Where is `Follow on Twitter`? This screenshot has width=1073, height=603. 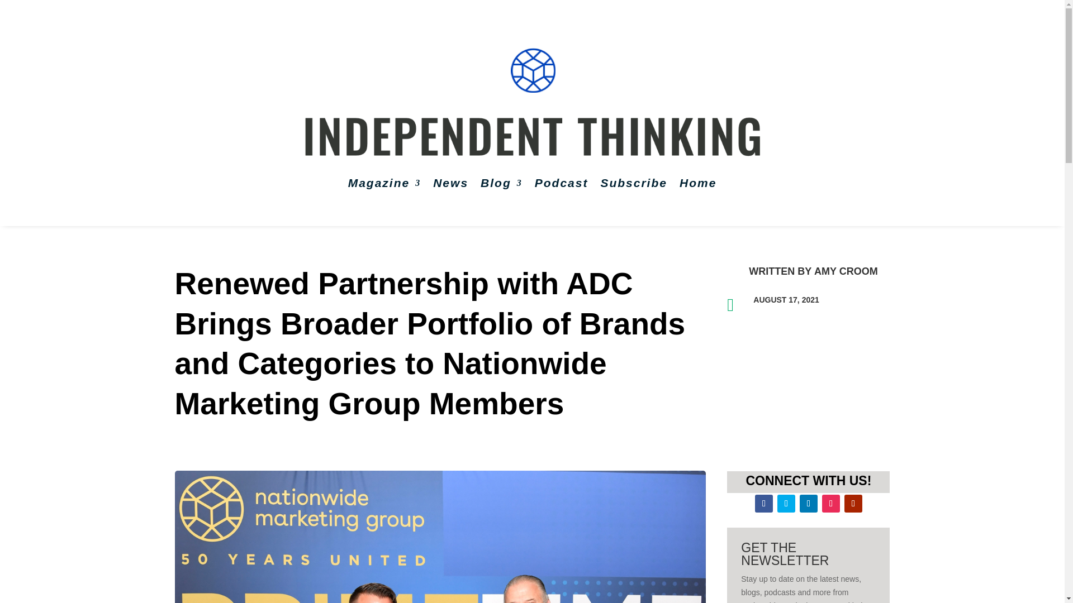 Follow on Twitter is located at coordinates (786, 504).